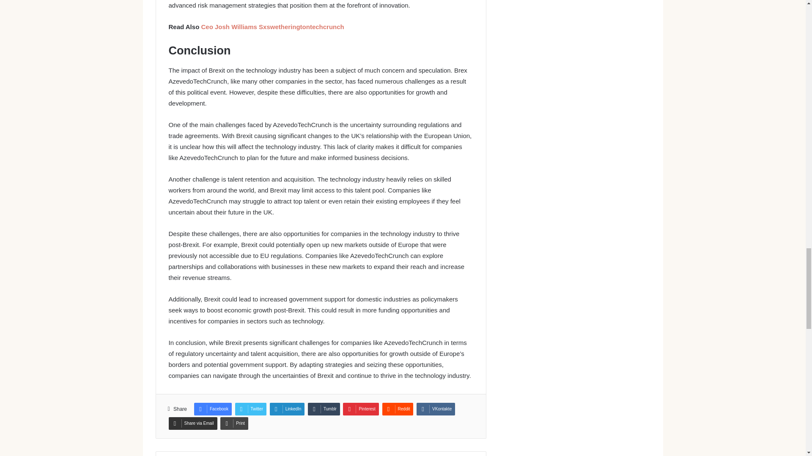 The height and width of the screenshot is (456, 812). What do you see at coordinates (324, 409) in the screenshot?
I see `Tumblr` at bounding box center [324, 409].